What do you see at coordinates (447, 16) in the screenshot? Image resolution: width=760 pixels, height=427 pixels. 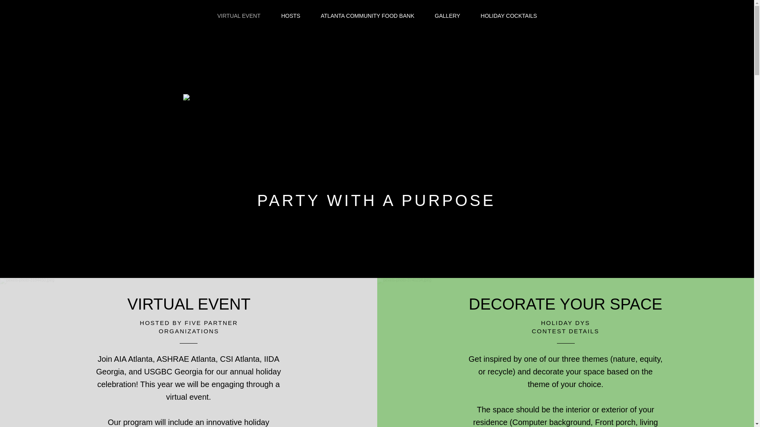 I see `GALLERY` at bounding box center [447, 16].